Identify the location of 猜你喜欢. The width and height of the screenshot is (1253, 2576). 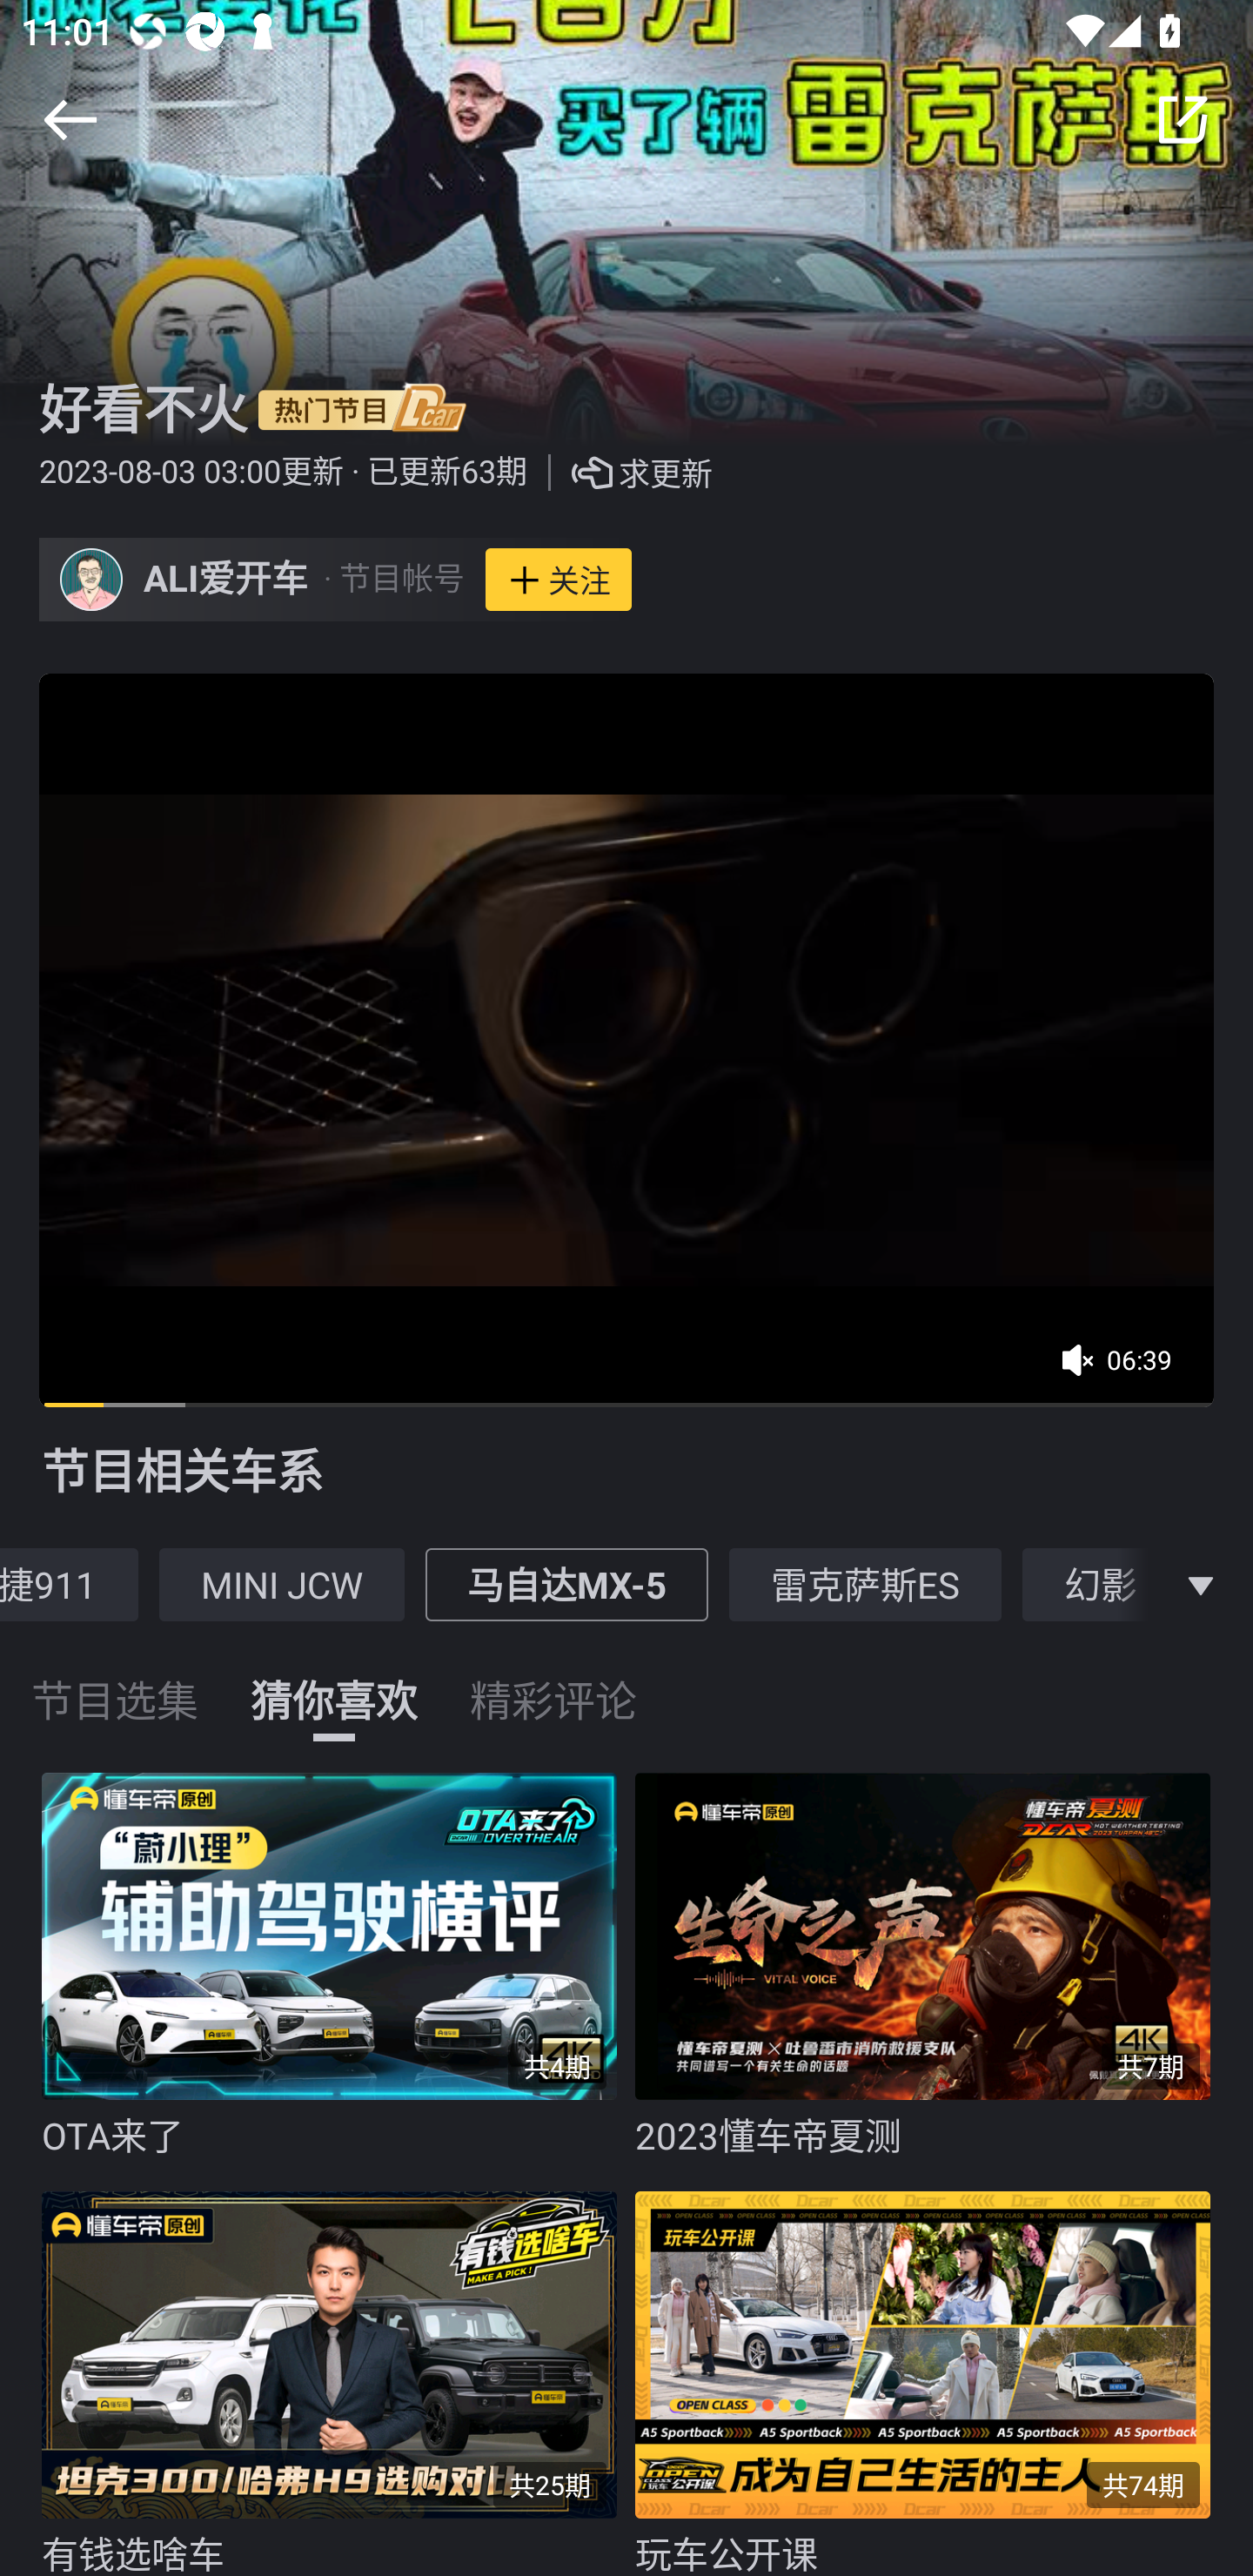
(334, 1681).